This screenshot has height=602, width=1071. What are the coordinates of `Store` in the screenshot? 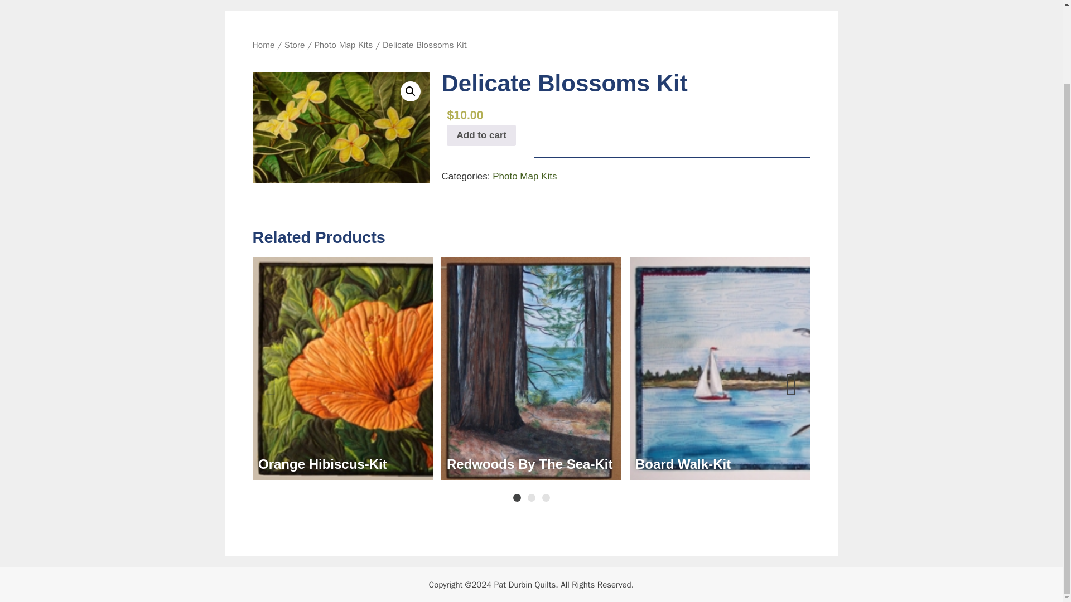 It's located at (295, 45).